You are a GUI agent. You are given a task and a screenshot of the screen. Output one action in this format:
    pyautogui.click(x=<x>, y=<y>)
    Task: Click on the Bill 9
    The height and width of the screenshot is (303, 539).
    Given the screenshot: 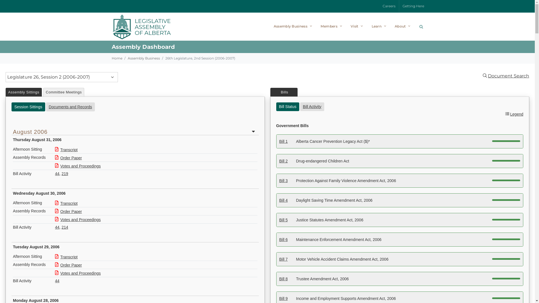 What is the action you would take?
    pyautogui.click(x=283, y=299)
    